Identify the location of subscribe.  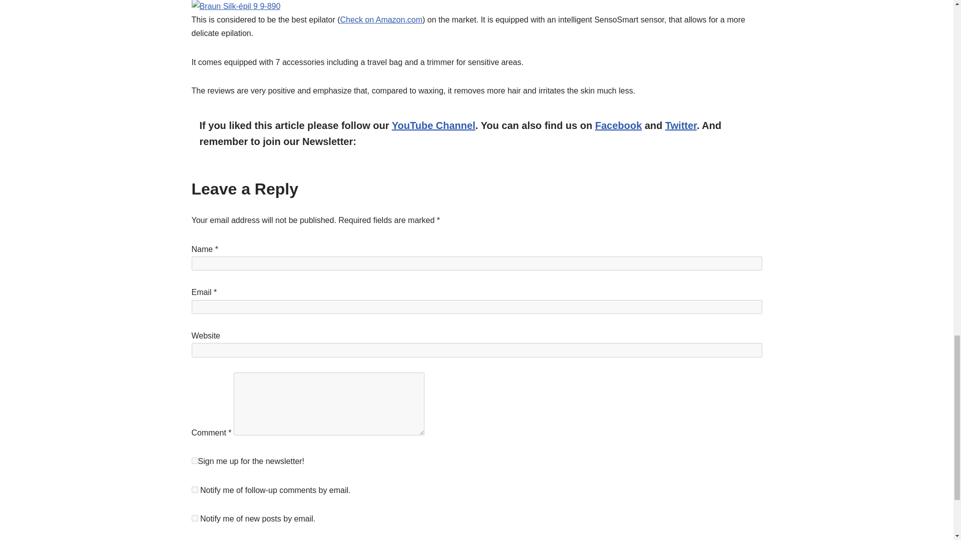
(194, 518).